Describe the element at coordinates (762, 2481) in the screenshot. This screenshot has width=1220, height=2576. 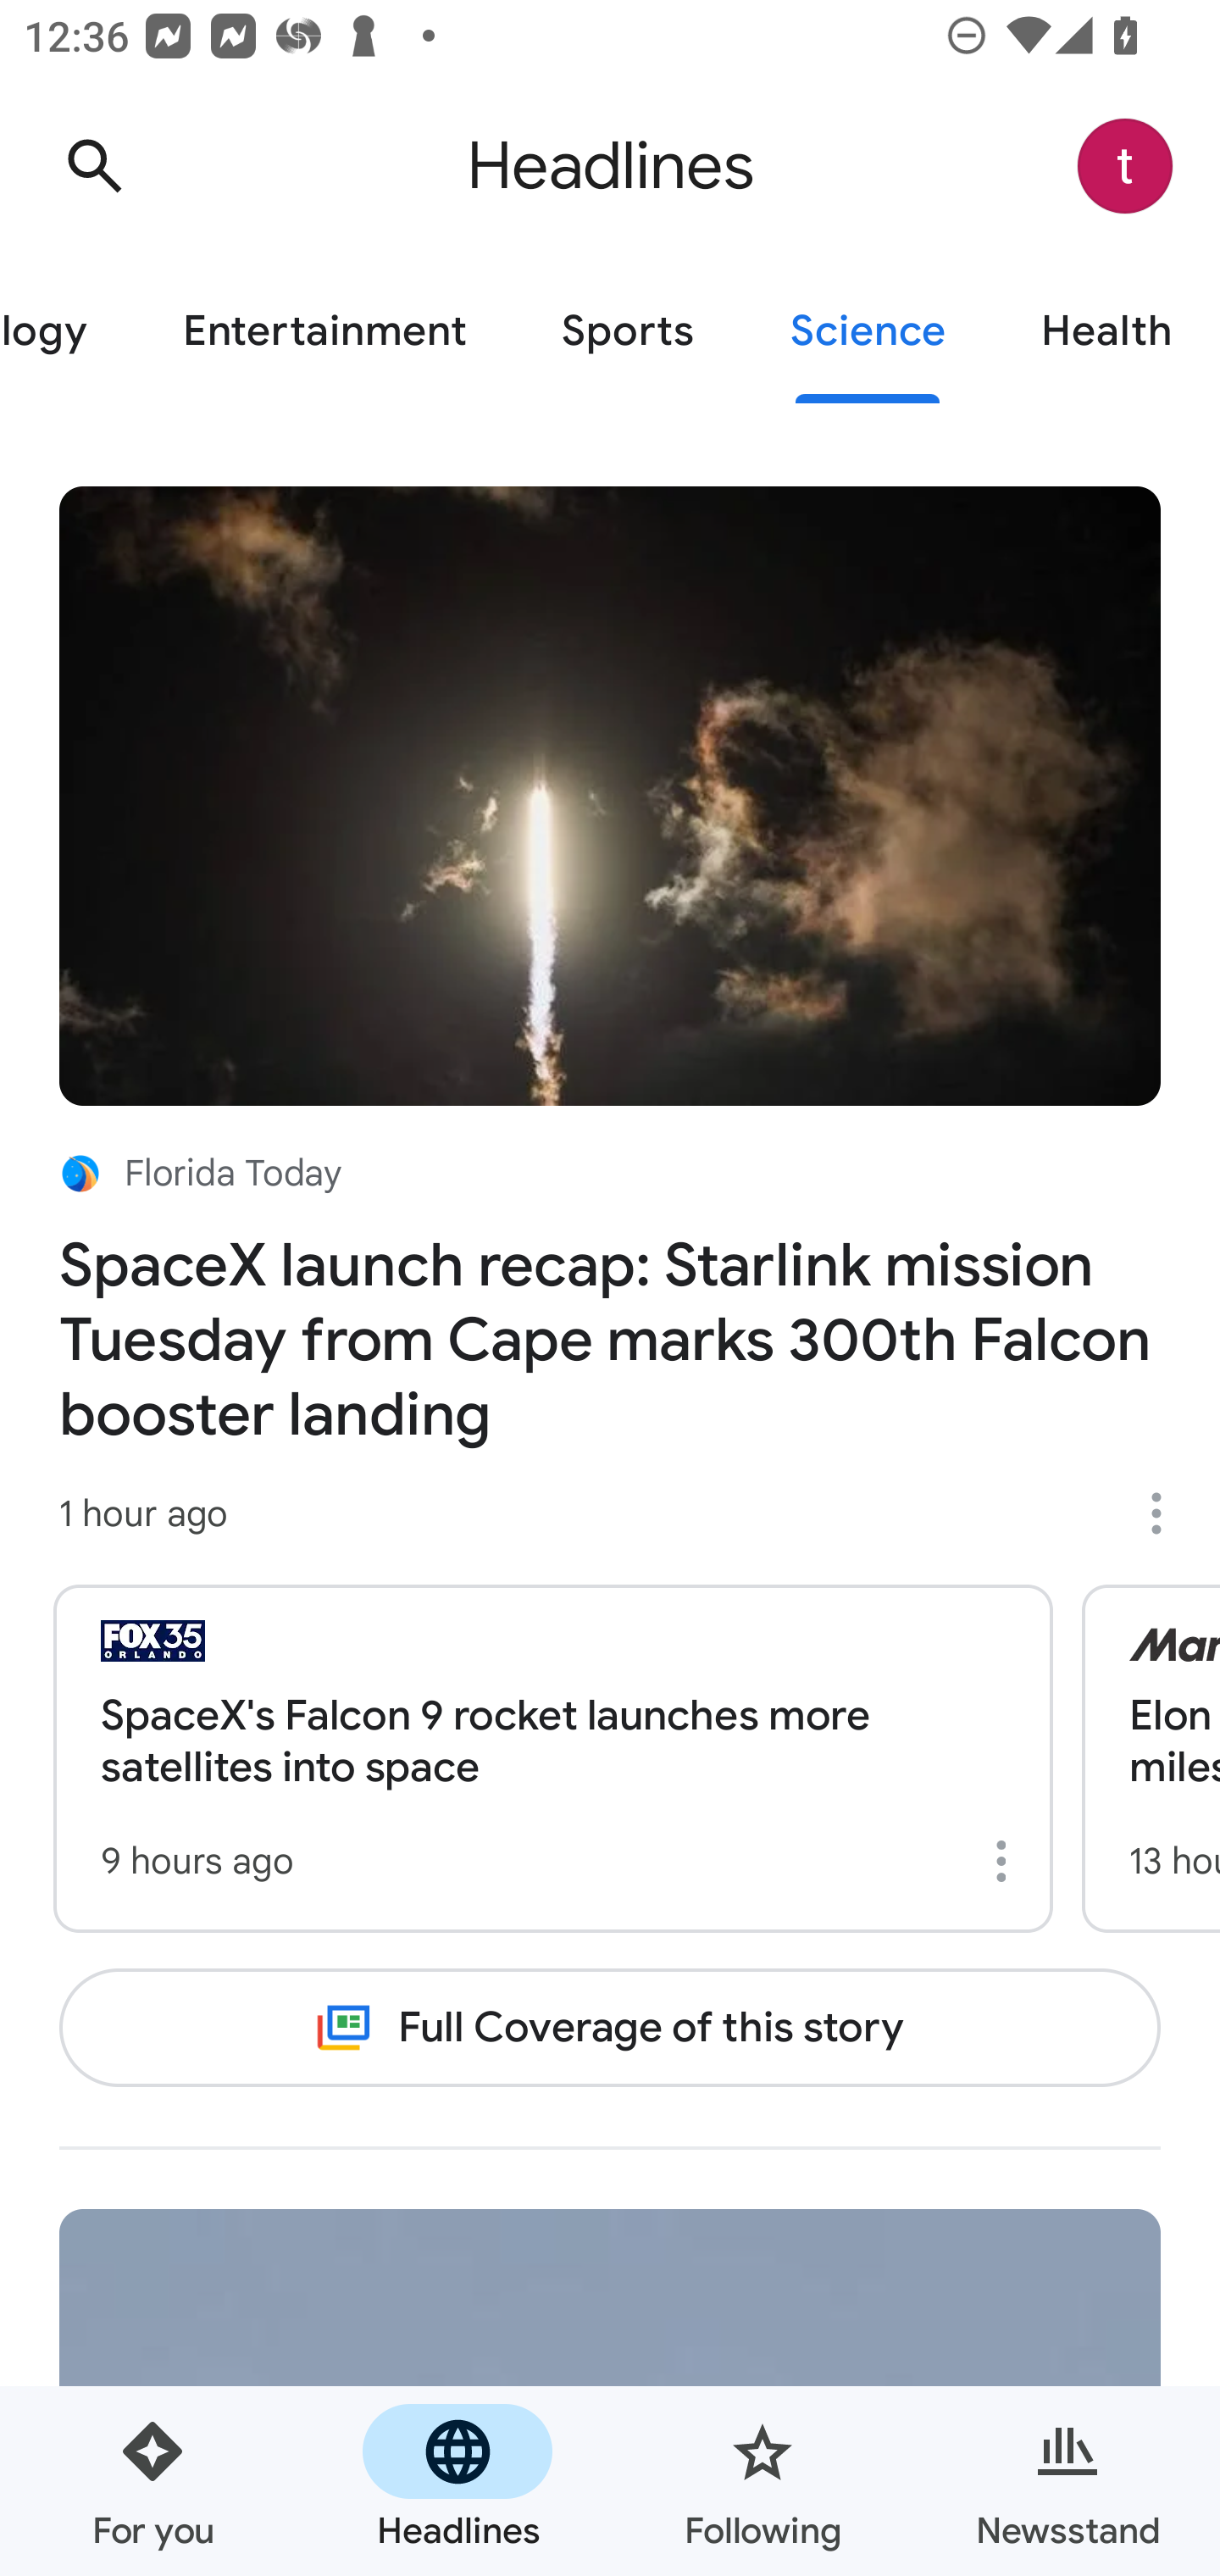
I see `Following` at that location.